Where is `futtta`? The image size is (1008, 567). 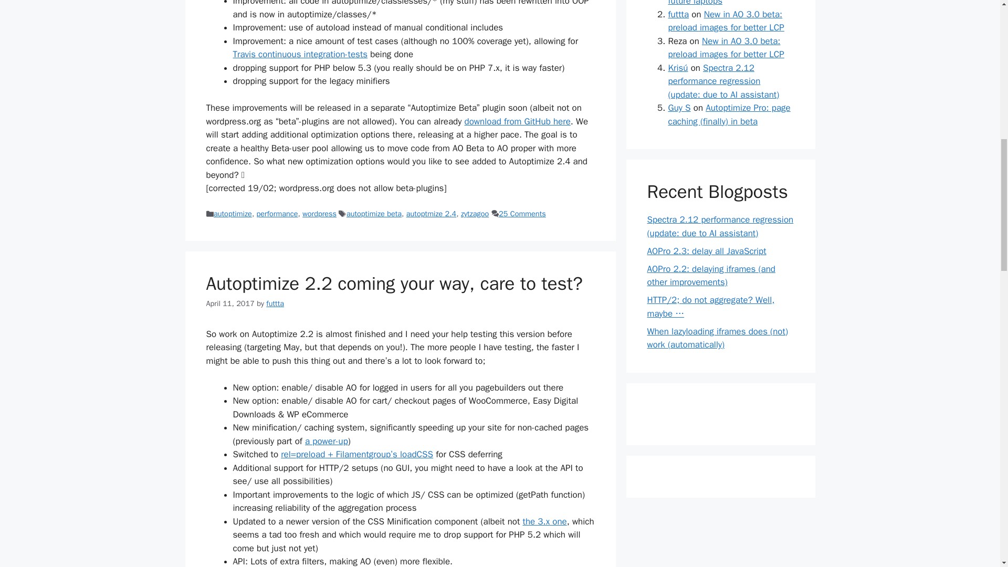 futtta is located at coordinates (275, 303).